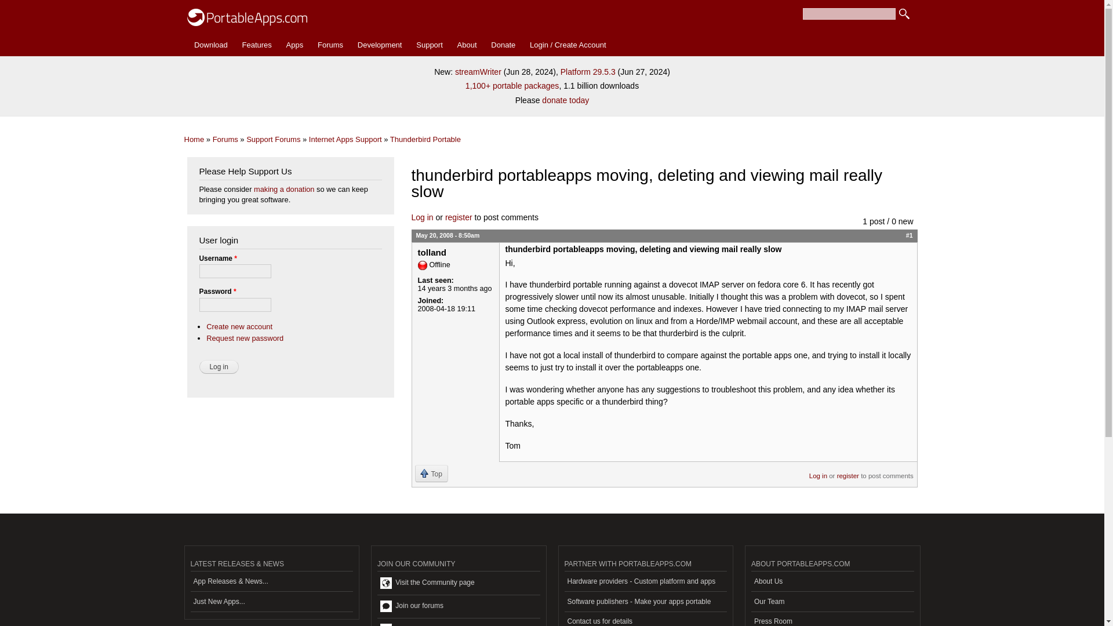  Describe the element at coordinates (565, 100) in the screenshot. I see `donate today` at that location.